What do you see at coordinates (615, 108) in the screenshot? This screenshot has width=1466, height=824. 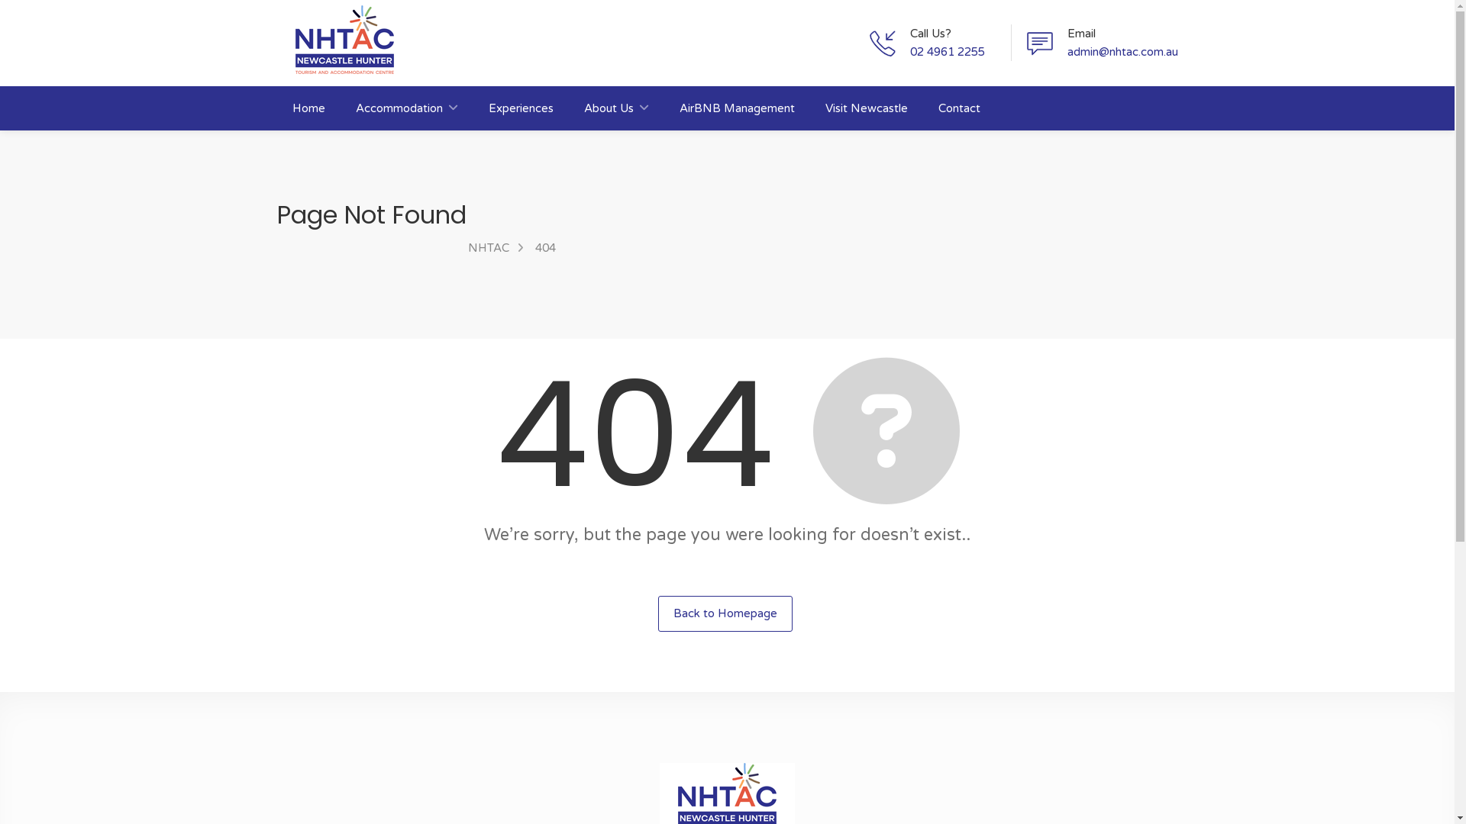 I see `About Us` at bounding box center [615, 108].